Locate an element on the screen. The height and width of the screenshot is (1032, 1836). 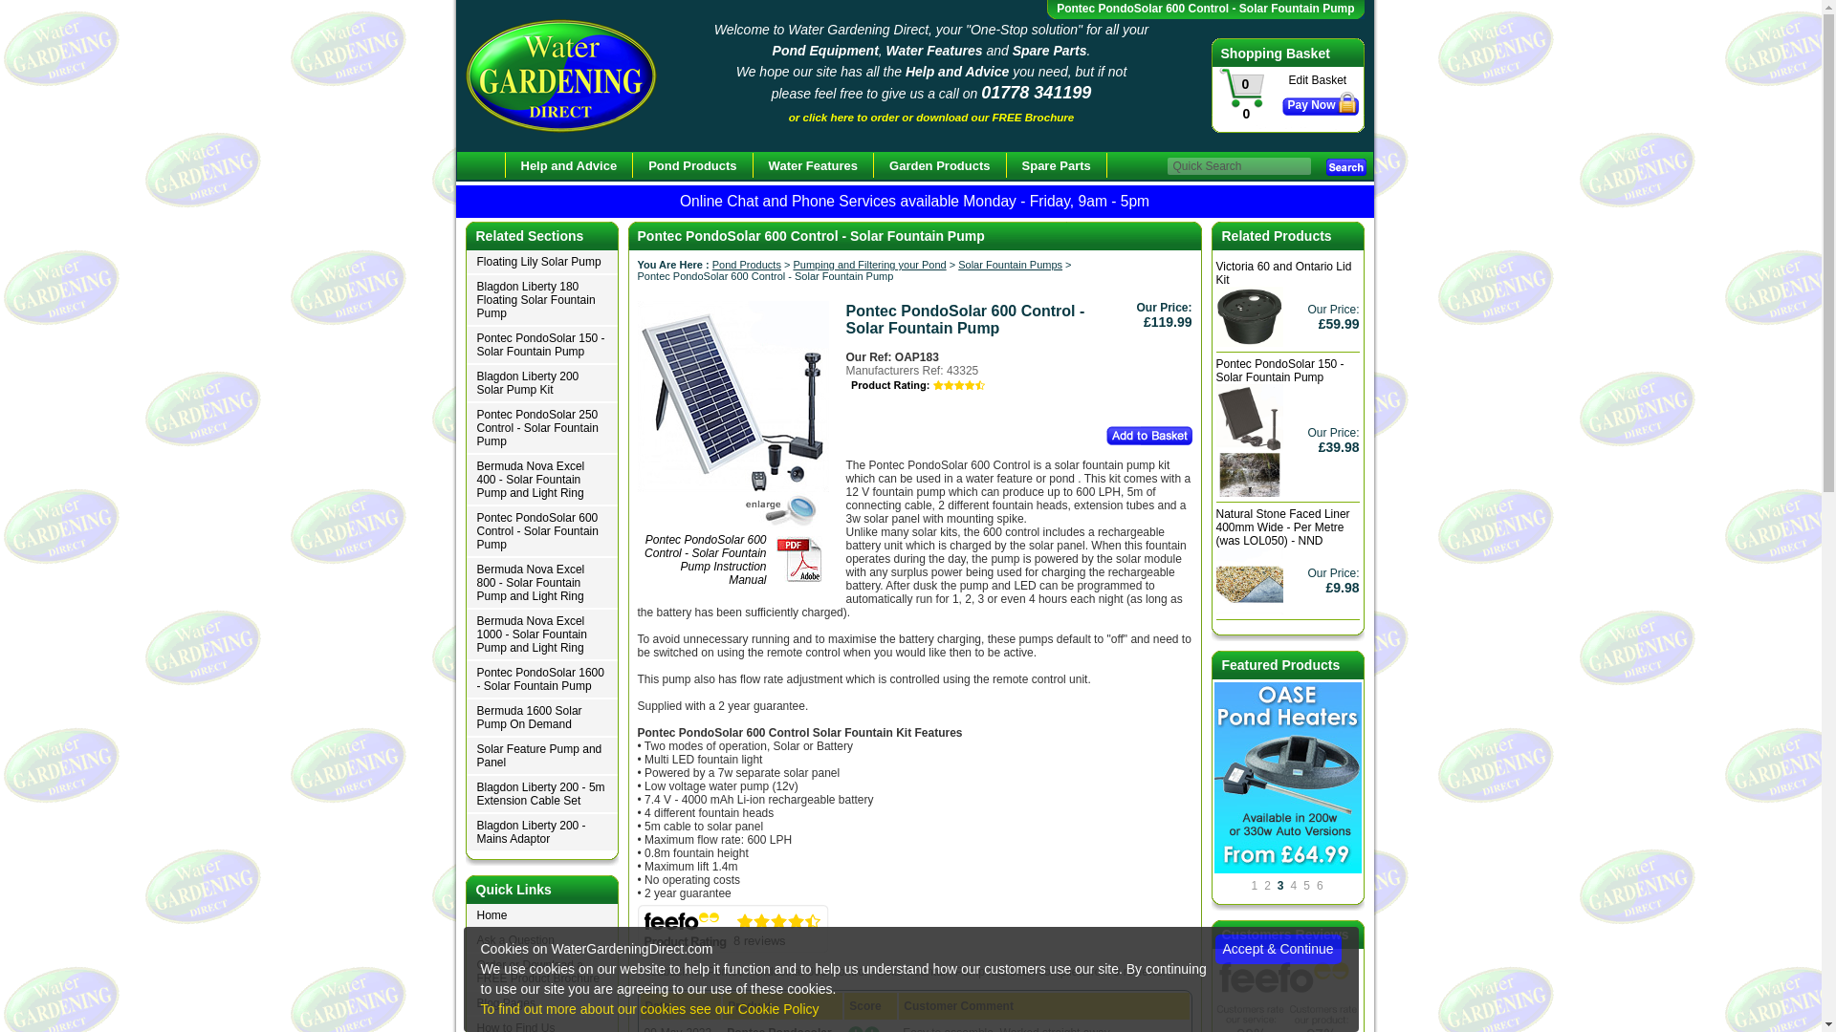
Ask a Question is located at coordinates (541, 940).